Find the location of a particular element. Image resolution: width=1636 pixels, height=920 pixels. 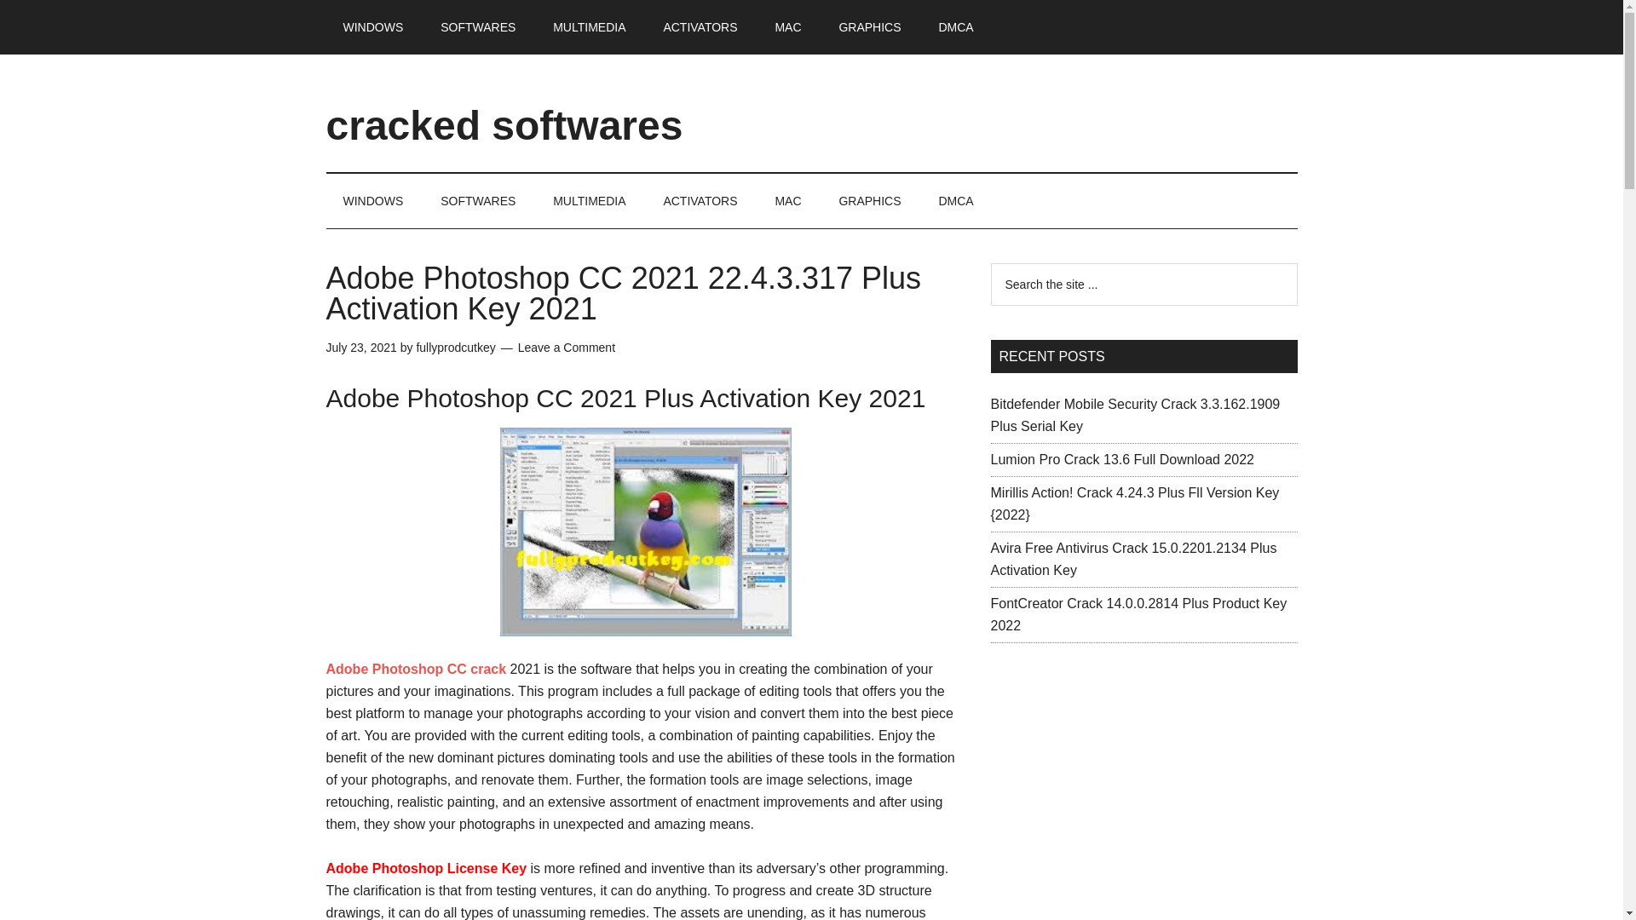

DMCA is located at coordinates (954, 201).